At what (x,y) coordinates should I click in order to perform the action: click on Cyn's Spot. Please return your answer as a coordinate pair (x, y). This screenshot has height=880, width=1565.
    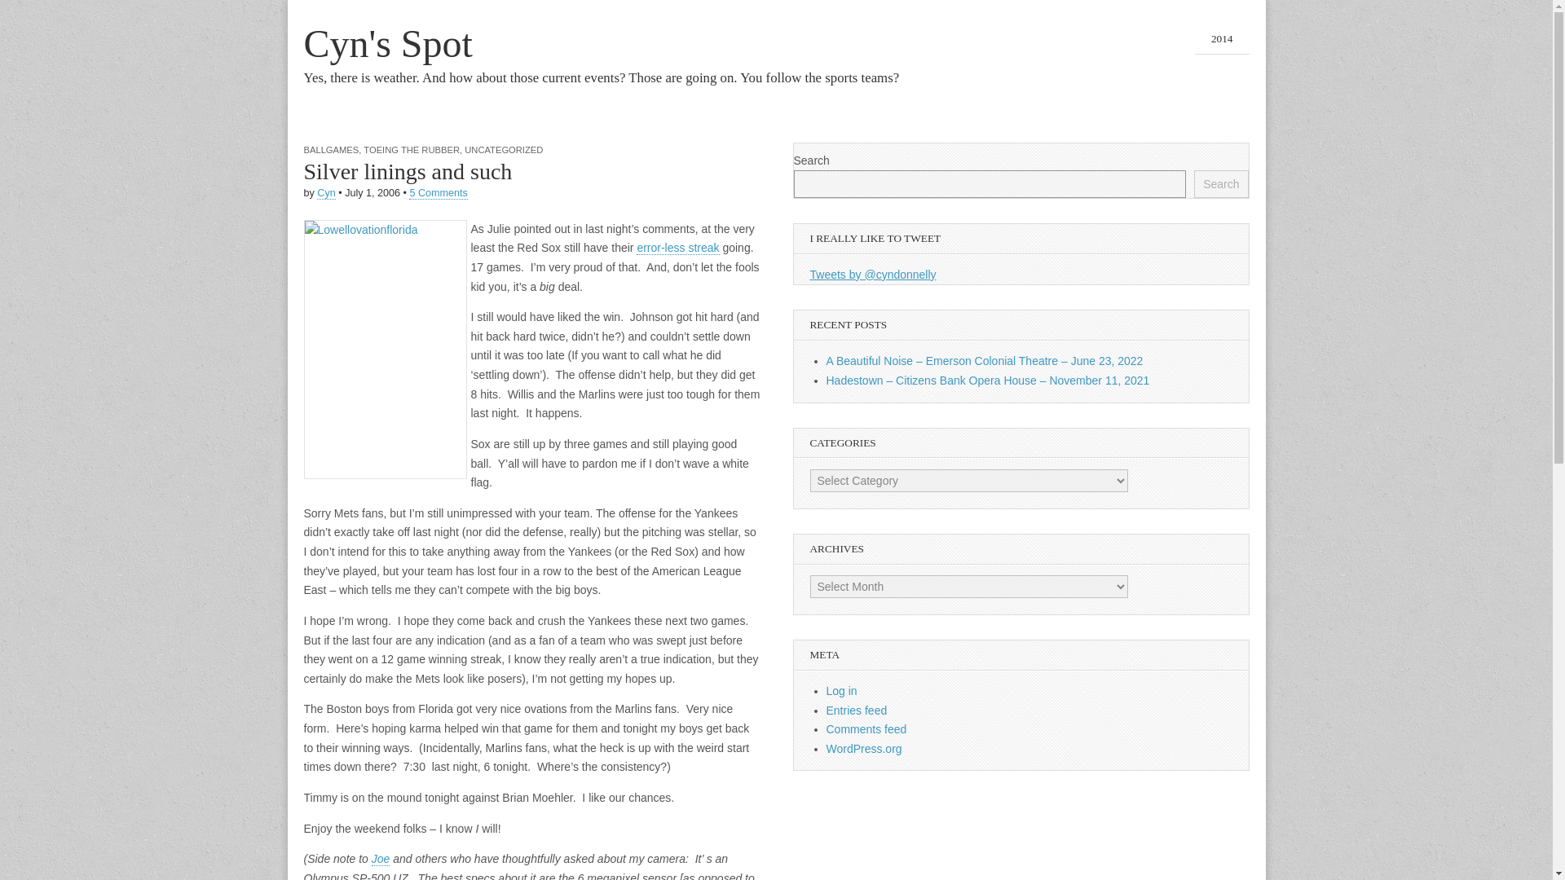
    Looking at the image, I should click on (388, 43).